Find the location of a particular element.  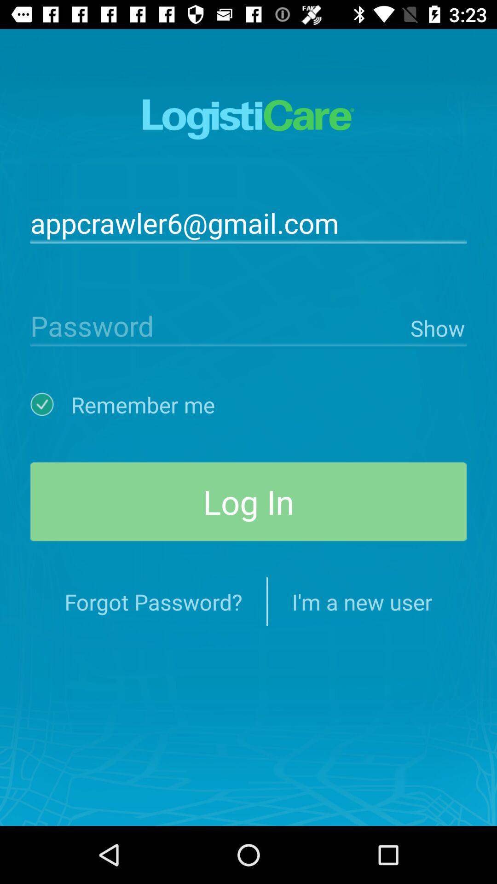

choose icon on the right is located at coordinates (436, 326).